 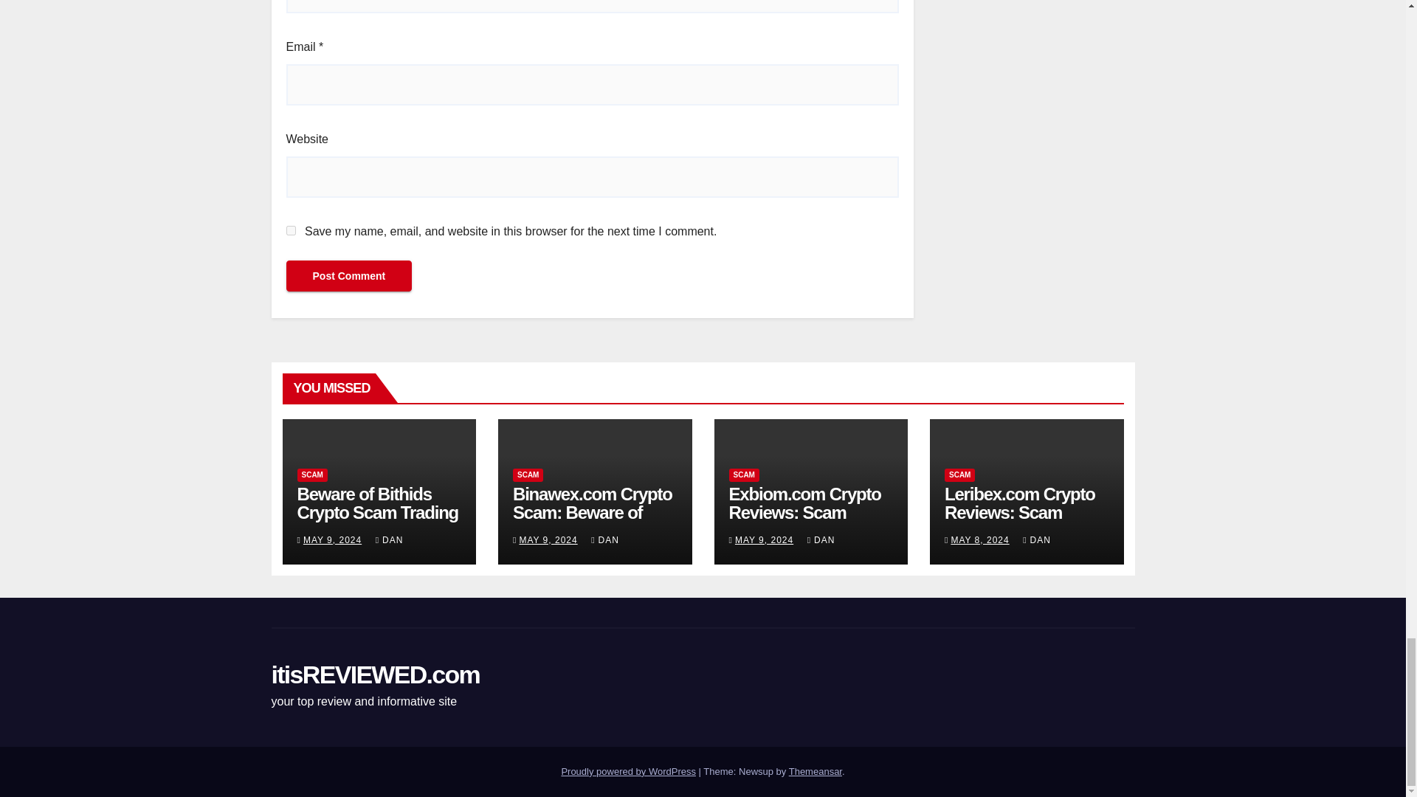 I want to click on yes, so click(x=291, y=230).